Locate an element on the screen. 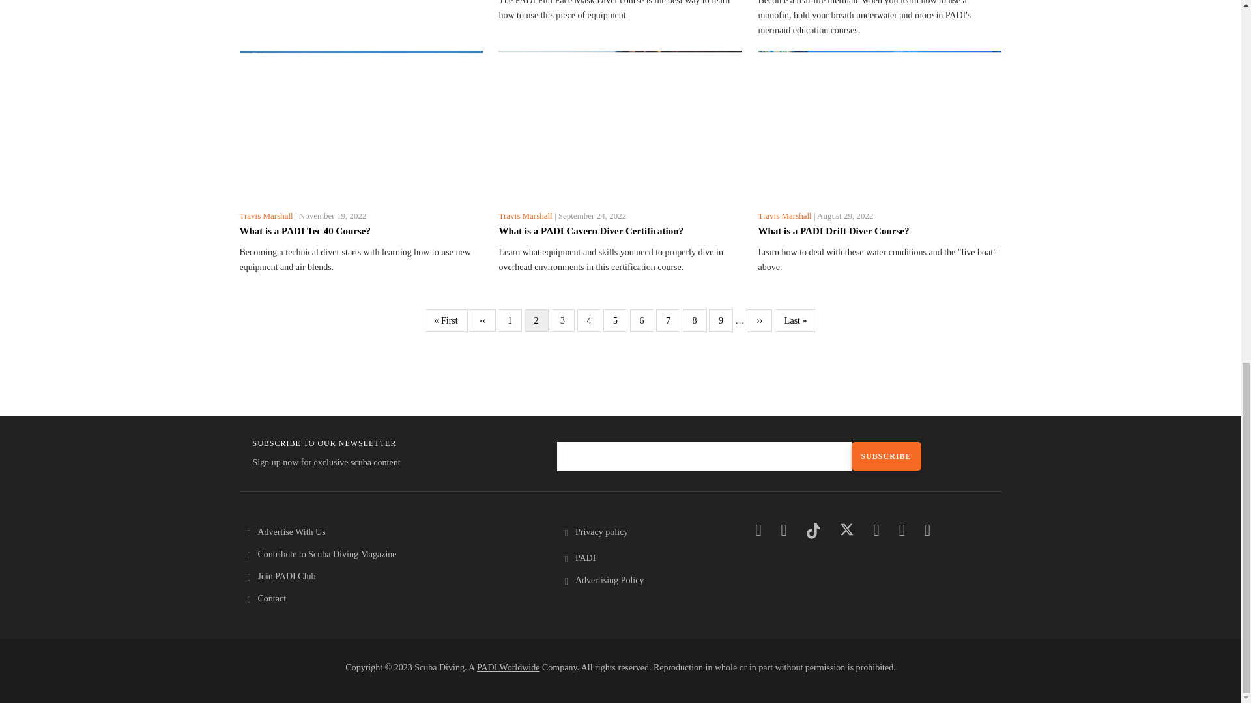  Go to page 7 is located at coordinates (668, 320).